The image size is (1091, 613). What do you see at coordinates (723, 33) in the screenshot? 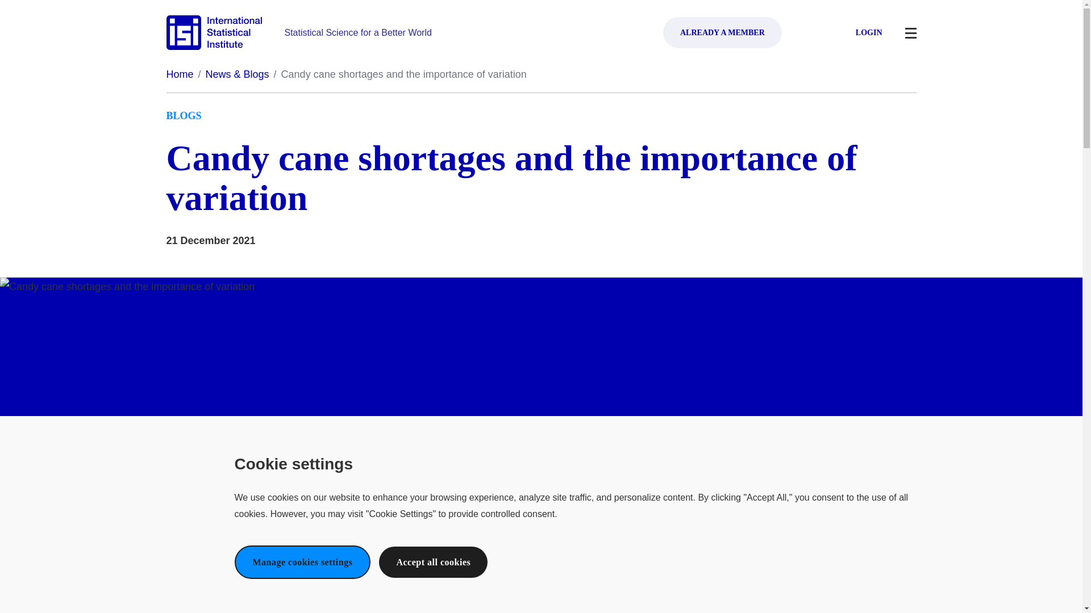
I see `ALREADY A MEMBER` at bounding box center [723, 33].